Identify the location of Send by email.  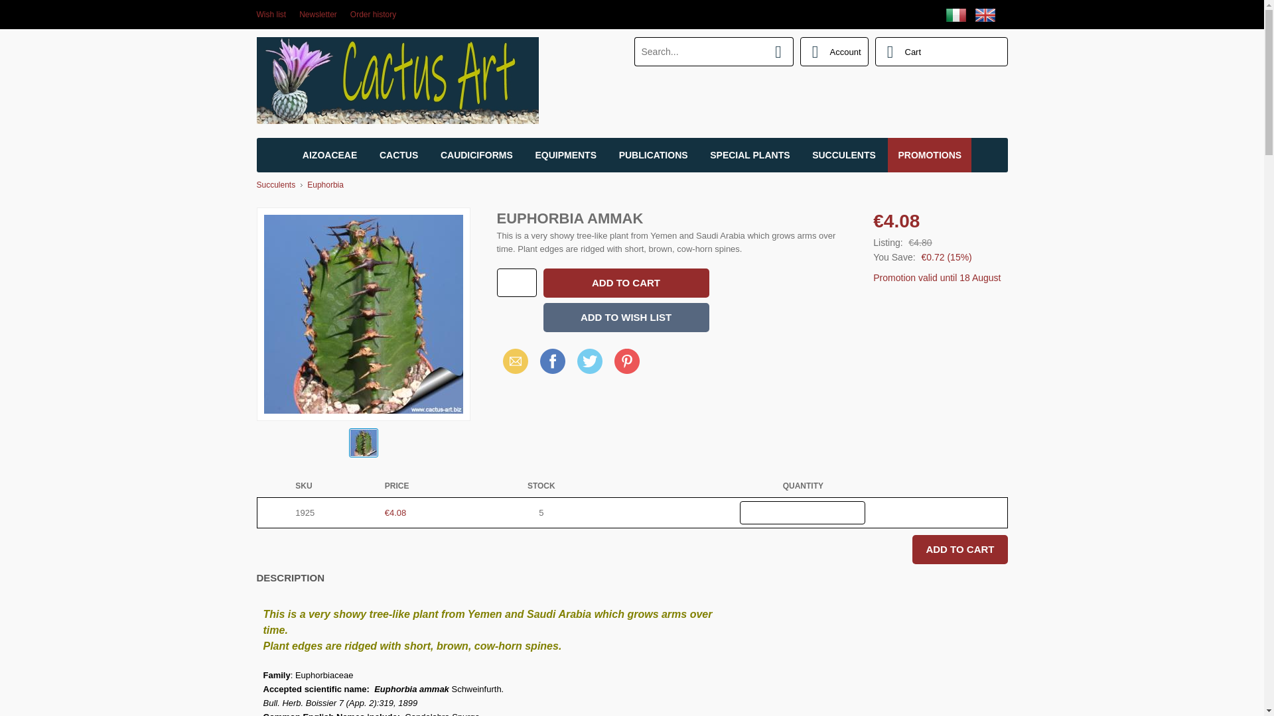
(515, 361).